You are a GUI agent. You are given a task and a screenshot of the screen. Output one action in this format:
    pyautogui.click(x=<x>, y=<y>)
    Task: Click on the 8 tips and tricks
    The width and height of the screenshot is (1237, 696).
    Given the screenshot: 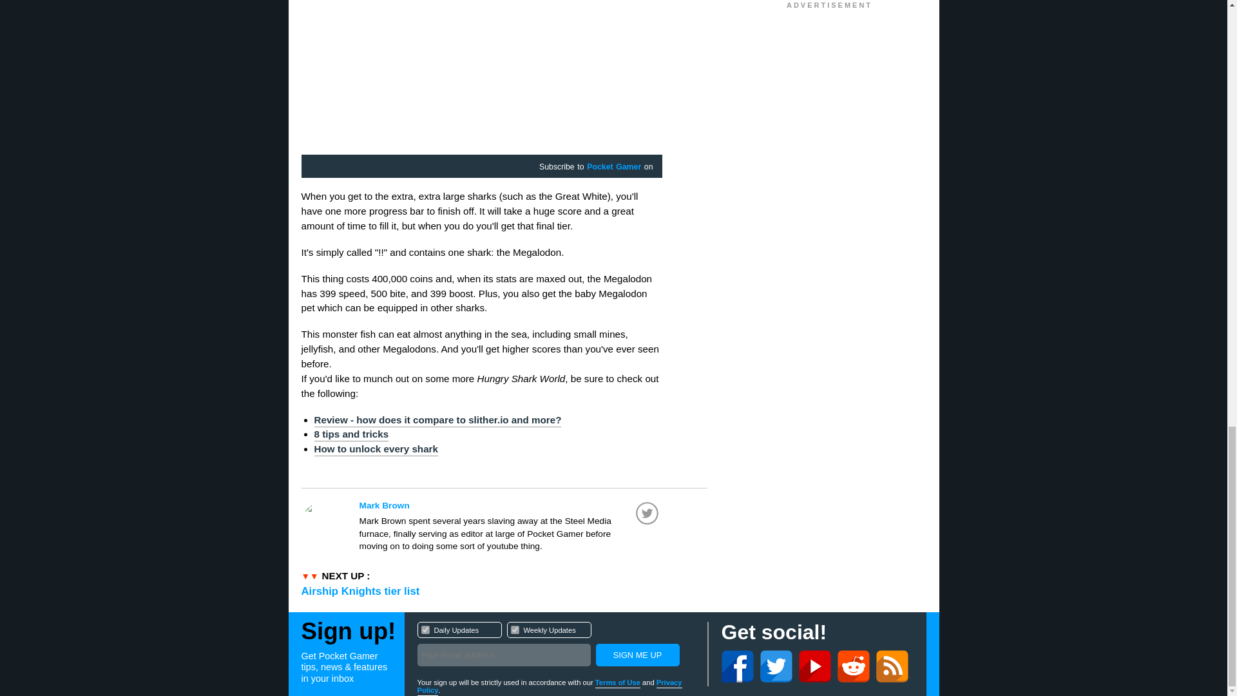 What is the action you would take?
    pyautogui.click(x=352, y=434)
    